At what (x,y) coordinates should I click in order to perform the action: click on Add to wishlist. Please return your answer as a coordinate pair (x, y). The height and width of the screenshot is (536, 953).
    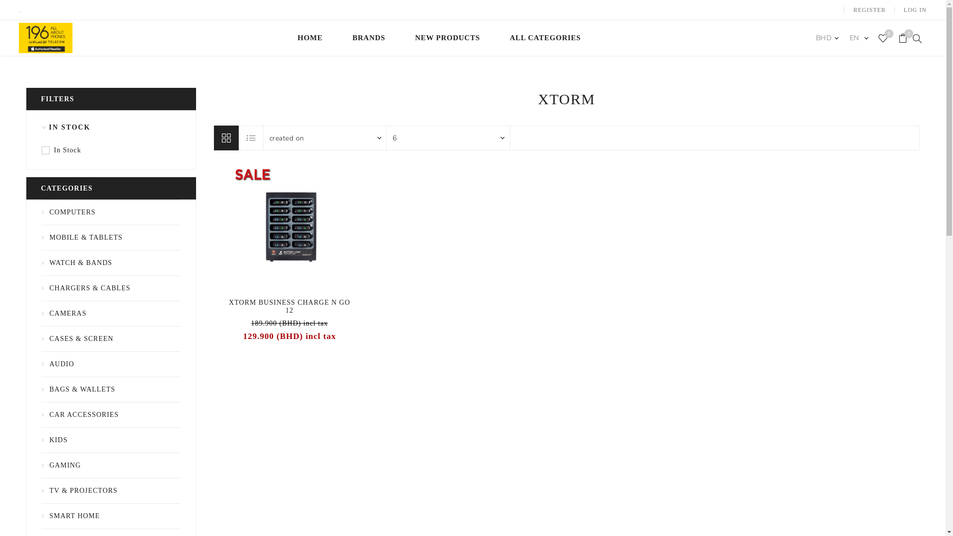
    Looking at the image, I should click on (299, 227).